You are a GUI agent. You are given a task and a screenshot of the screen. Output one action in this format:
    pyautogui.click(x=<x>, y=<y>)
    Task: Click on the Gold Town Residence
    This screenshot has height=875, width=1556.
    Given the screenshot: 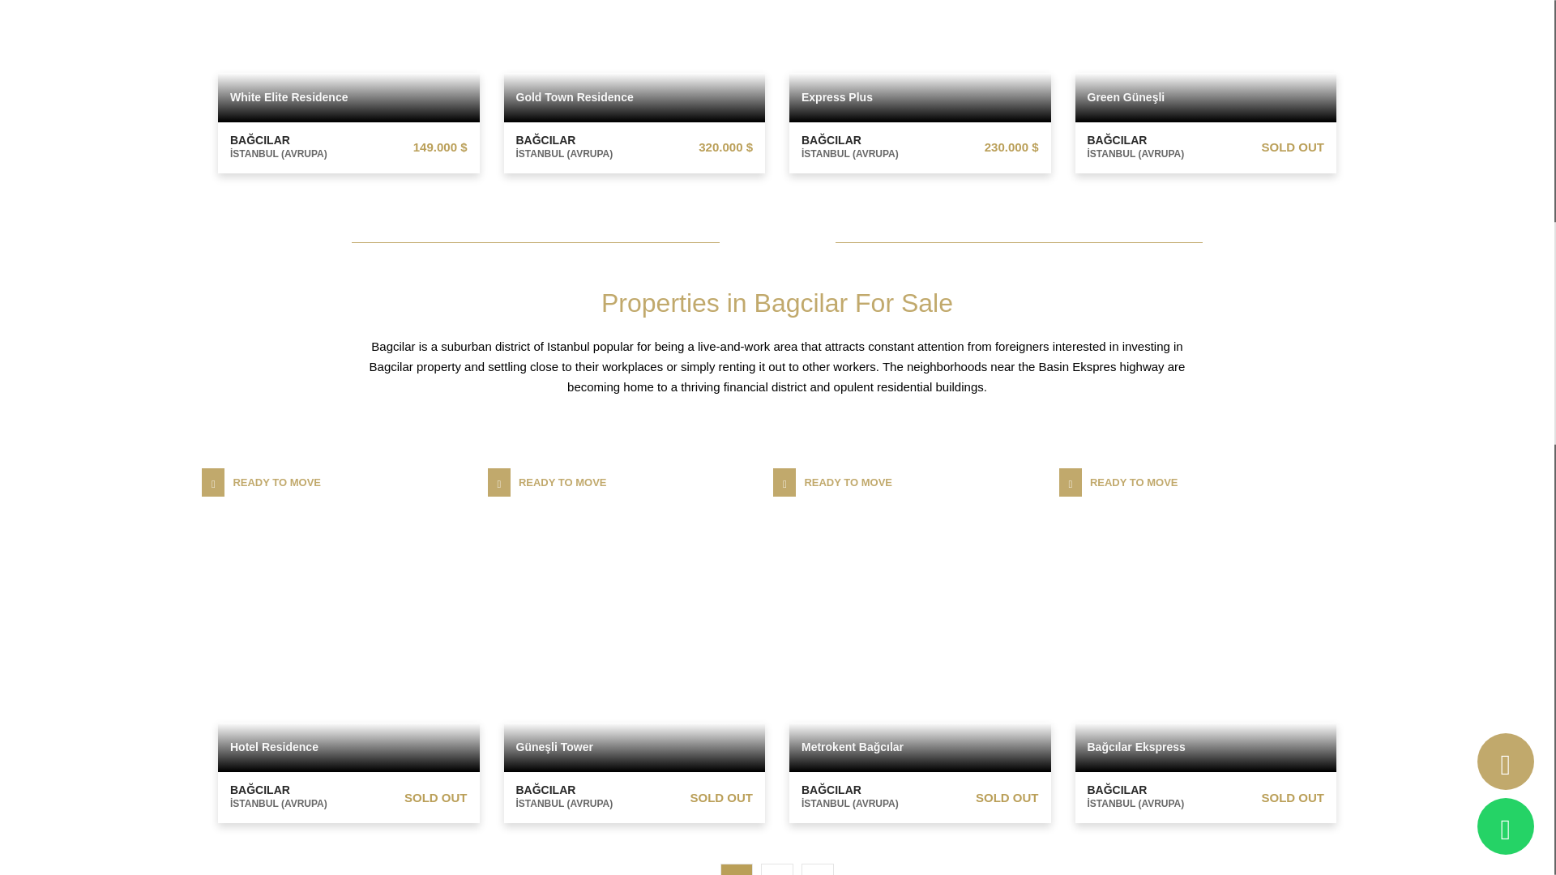 What is the action you would take?
    pyautogui.click(x=635, y=86)
    